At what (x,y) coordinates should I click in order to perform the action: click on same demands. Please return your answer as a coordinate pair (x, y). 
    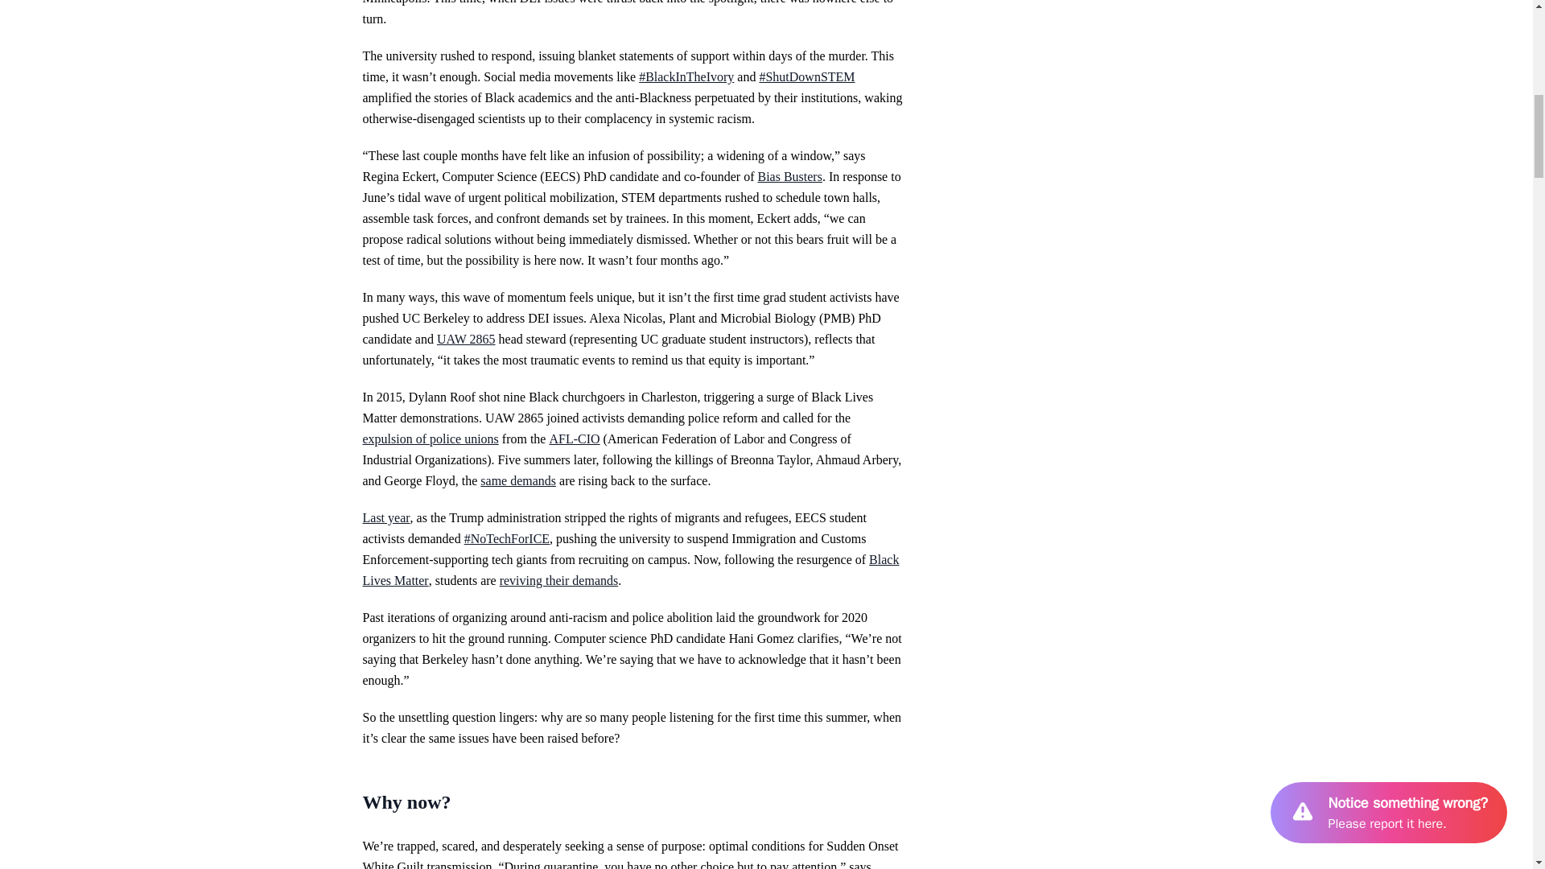
    Looking at the image, I should click on (518, 480).